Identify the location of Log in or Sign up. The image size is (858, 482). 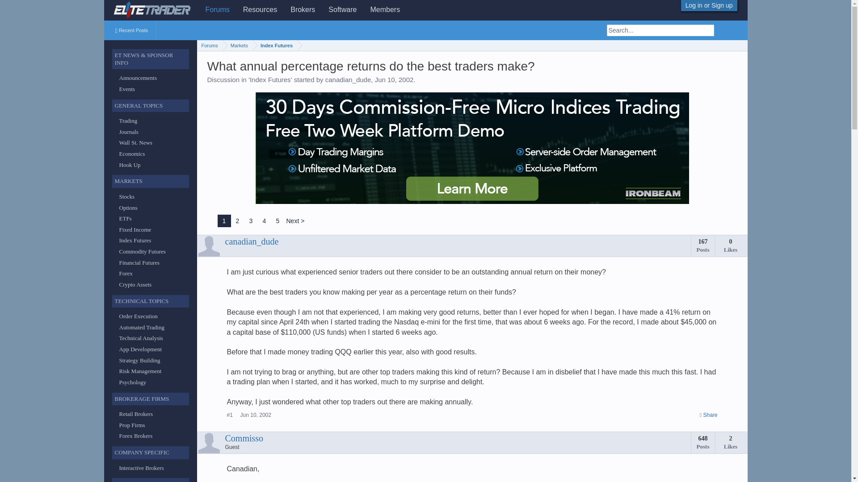
(709, 5).